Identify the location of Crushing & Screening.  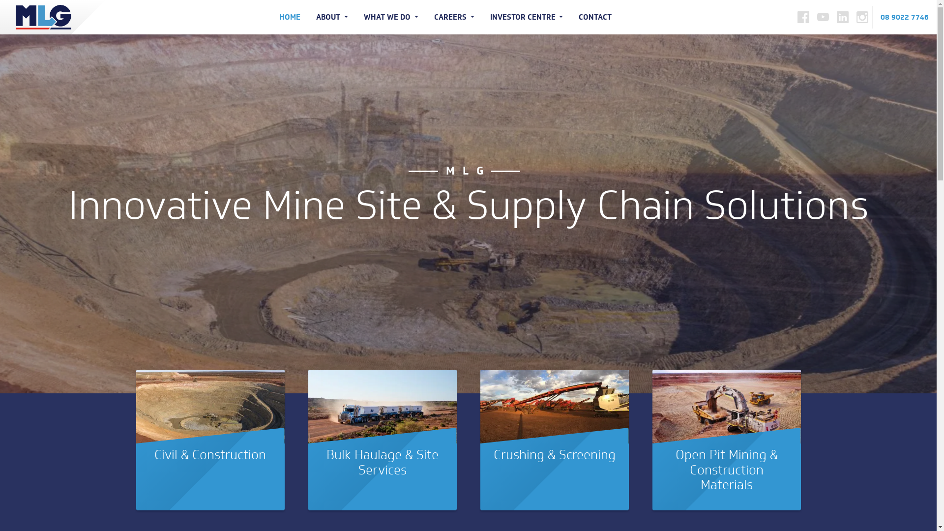
(555, 454).